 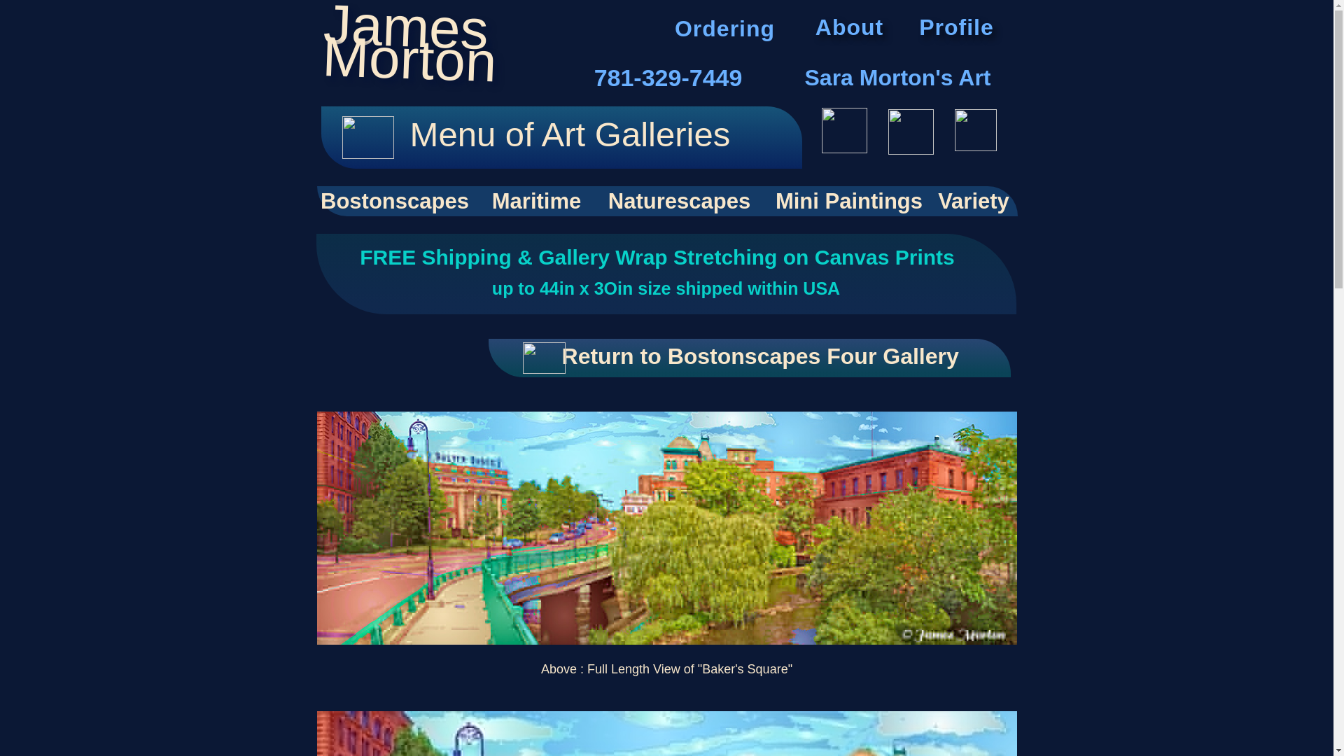 What do you see at coordinates (725, 27) in the screenshot?
I see `Bostonscapes` at bounding box center [725, 27].